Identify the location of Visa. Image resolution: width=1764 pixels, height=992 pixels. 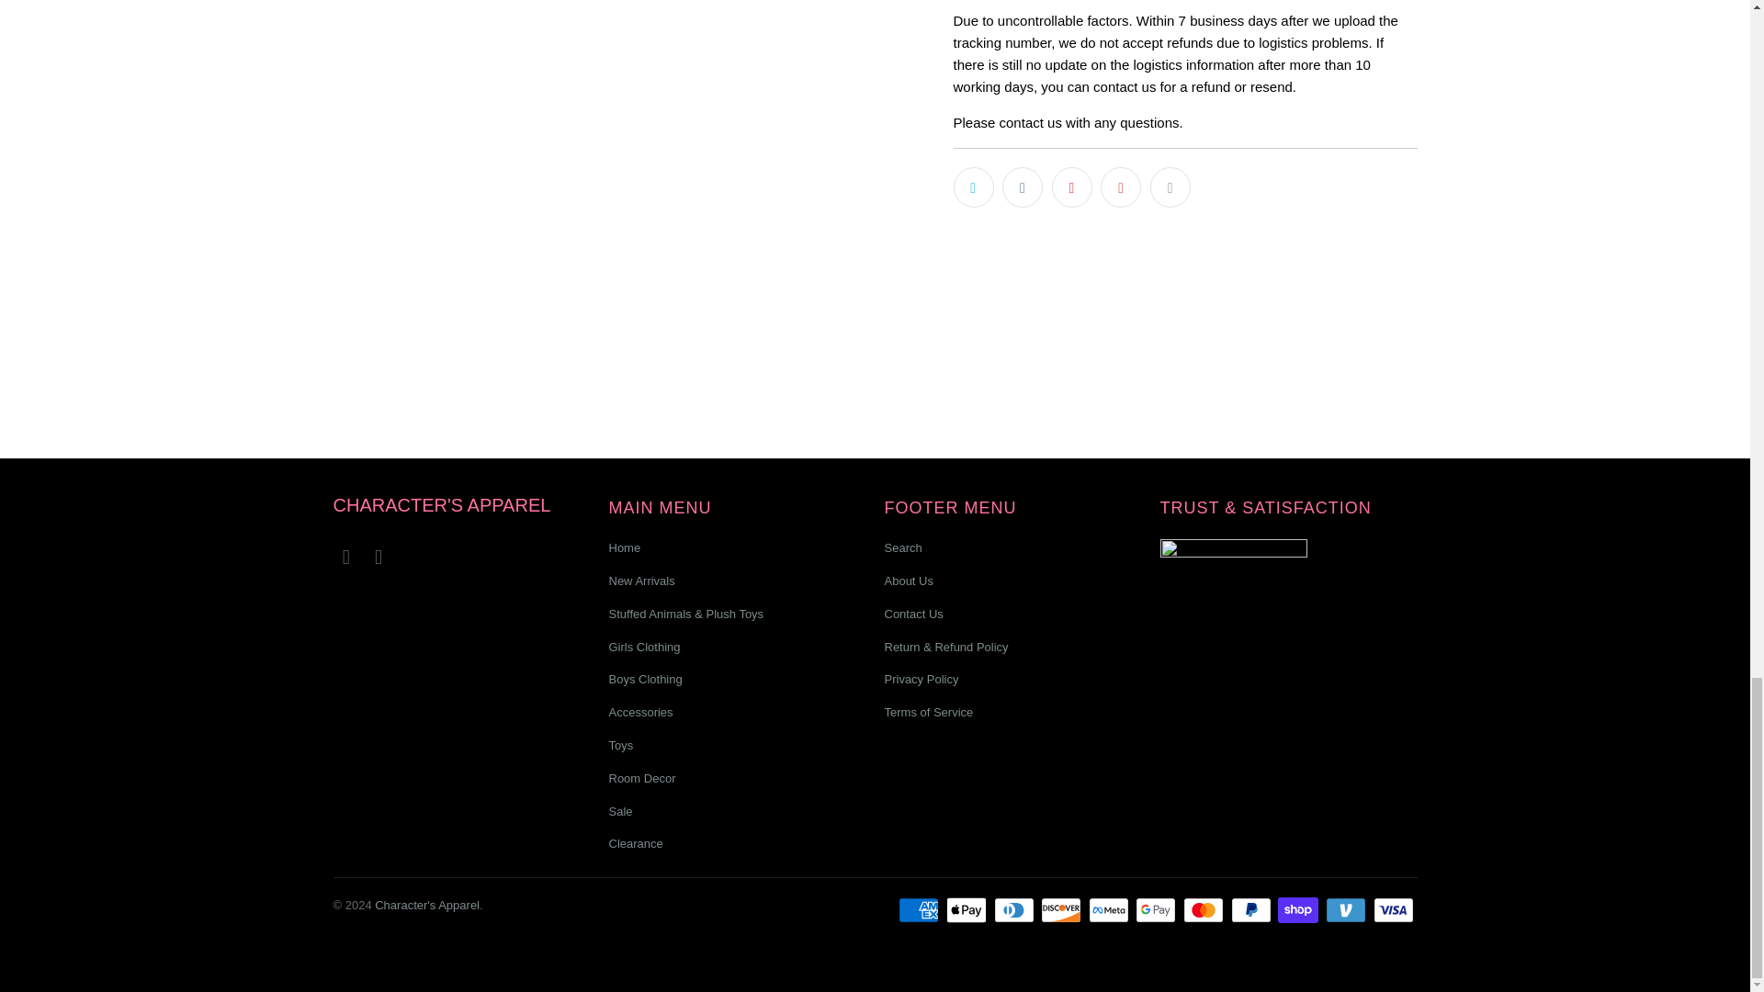
(1394, 909).